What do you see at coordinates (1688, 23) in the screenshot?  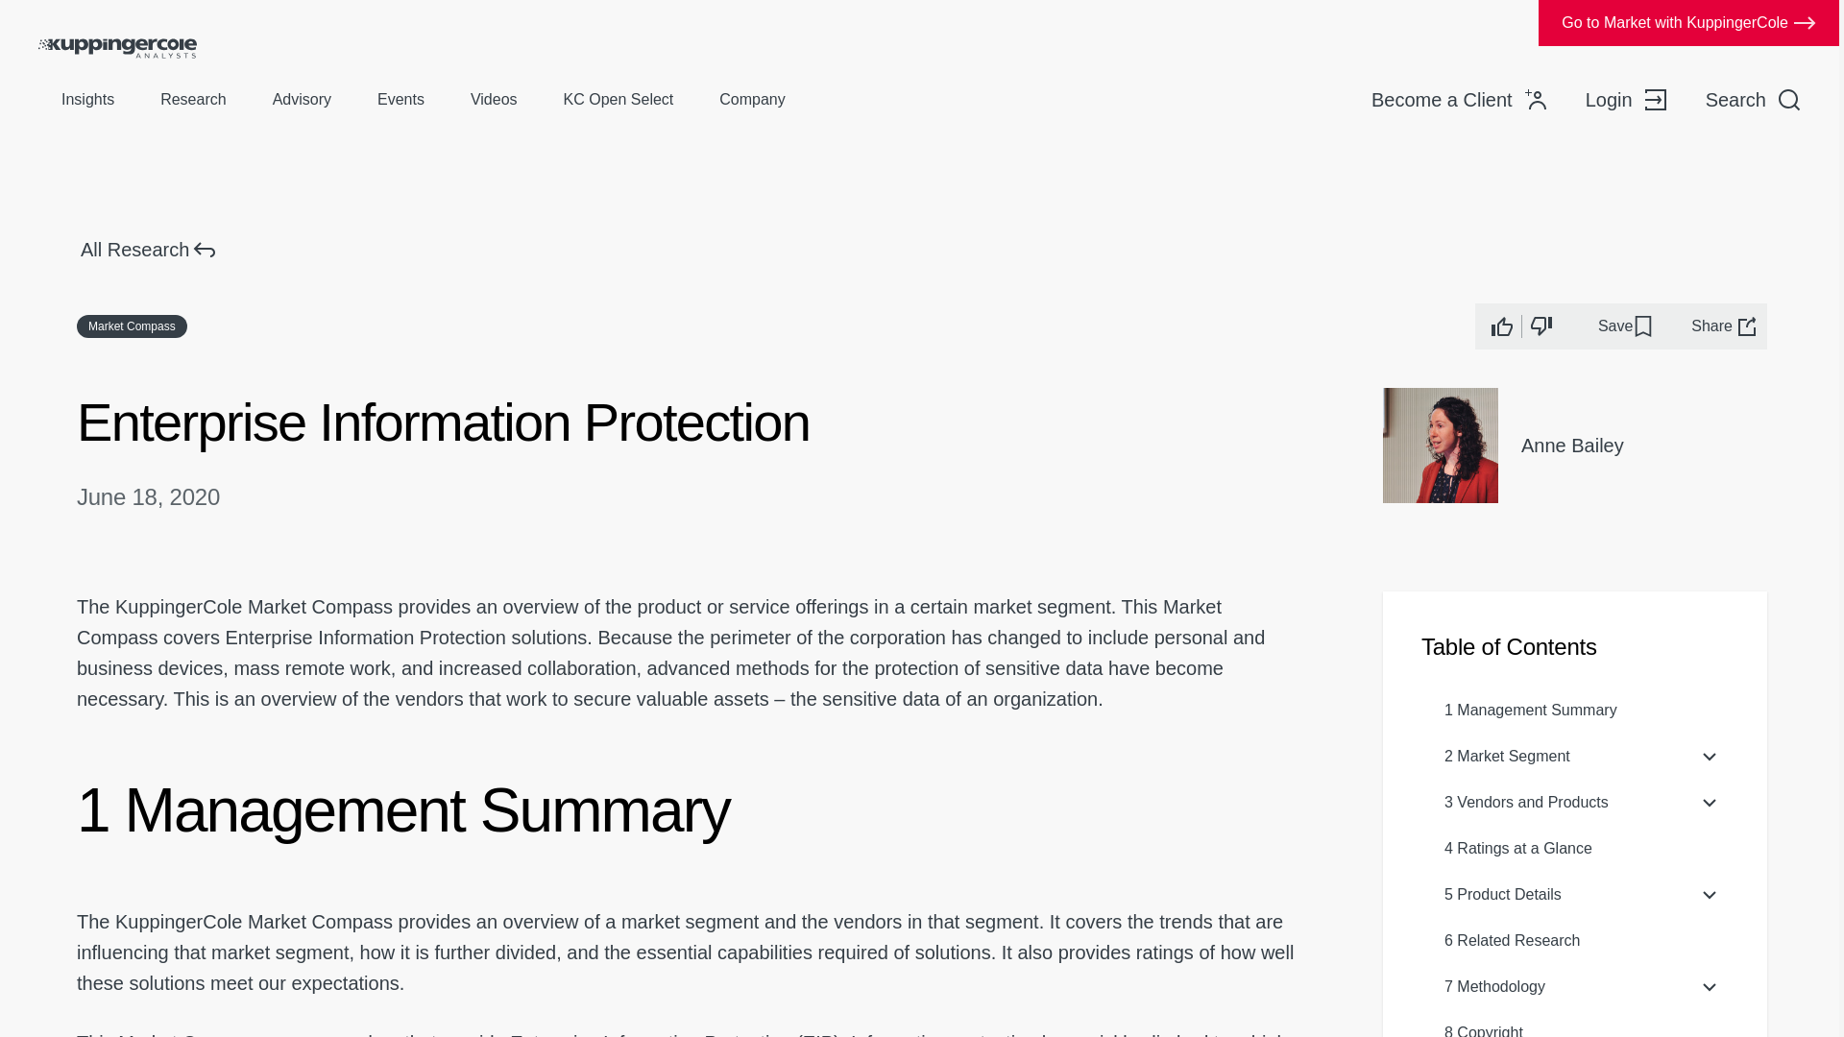 I see `Go to Market with KuppingerCole` at bounding box center [1688, 23].